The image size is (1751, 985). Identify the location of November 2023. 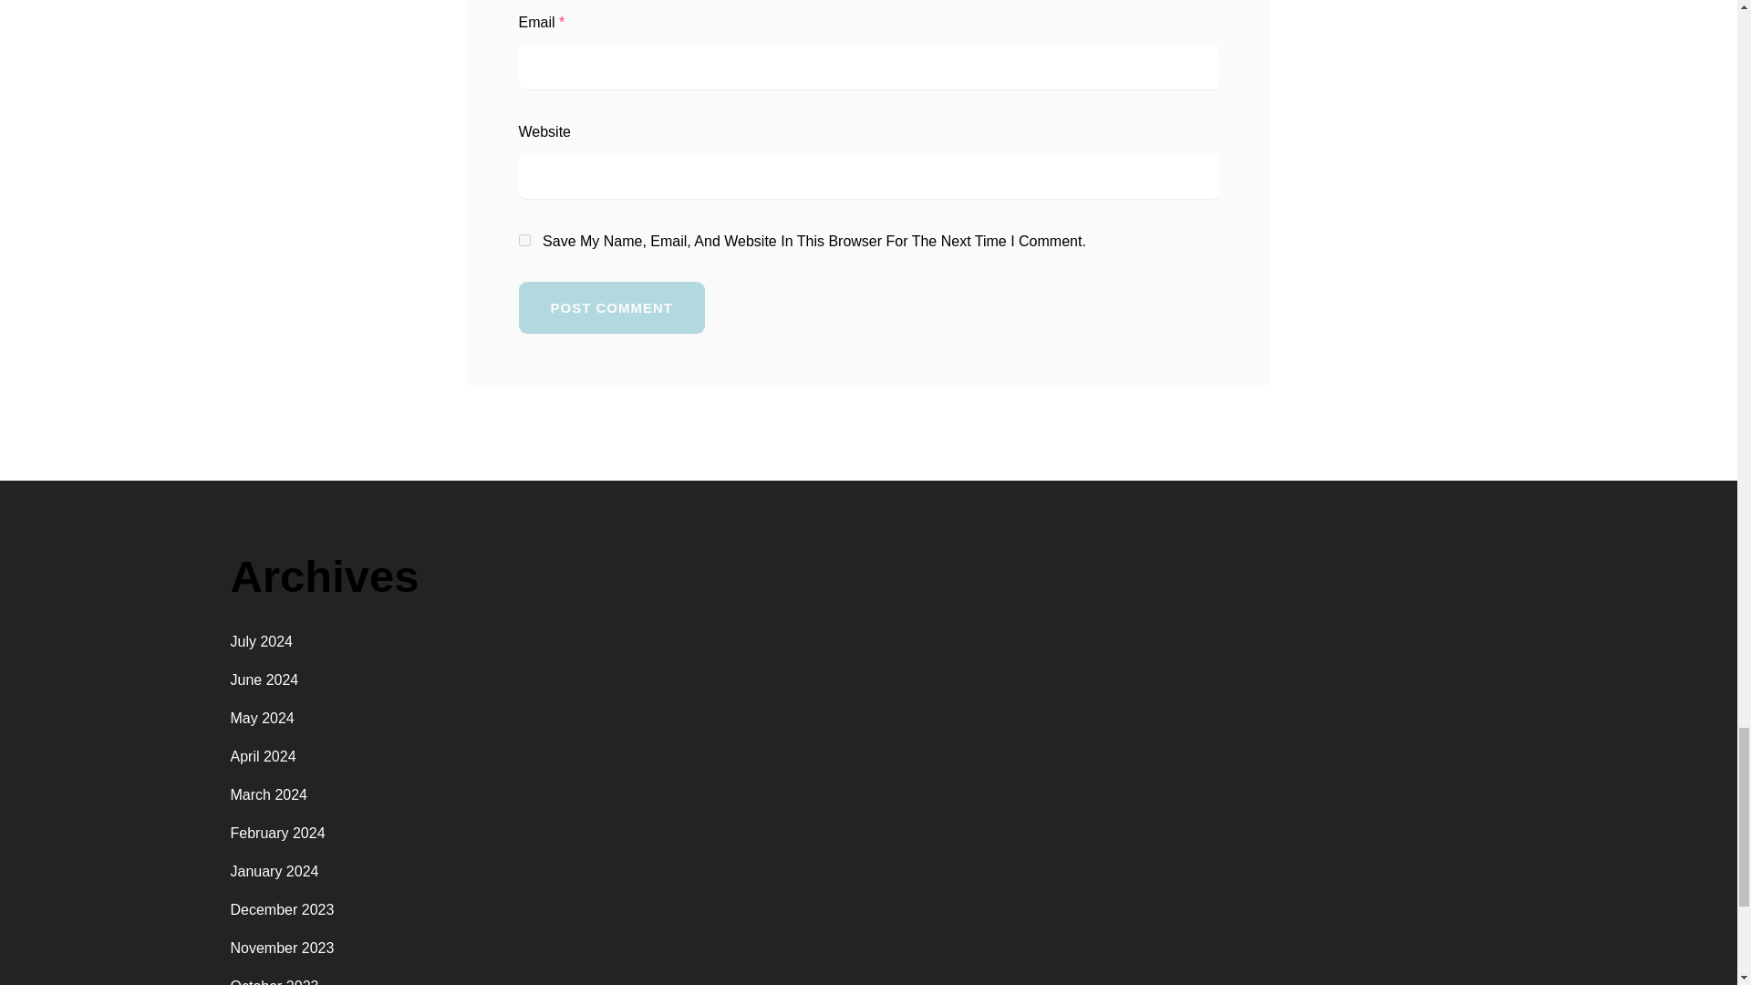
(281, 948).